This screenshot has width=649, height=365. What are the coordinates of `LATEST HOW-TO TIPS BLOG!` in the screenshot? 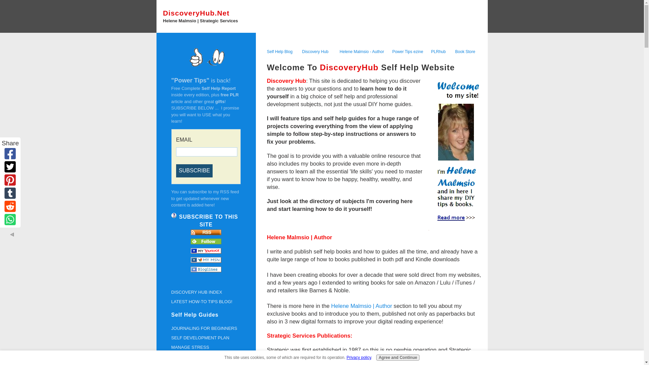 It's located at (206, 302).